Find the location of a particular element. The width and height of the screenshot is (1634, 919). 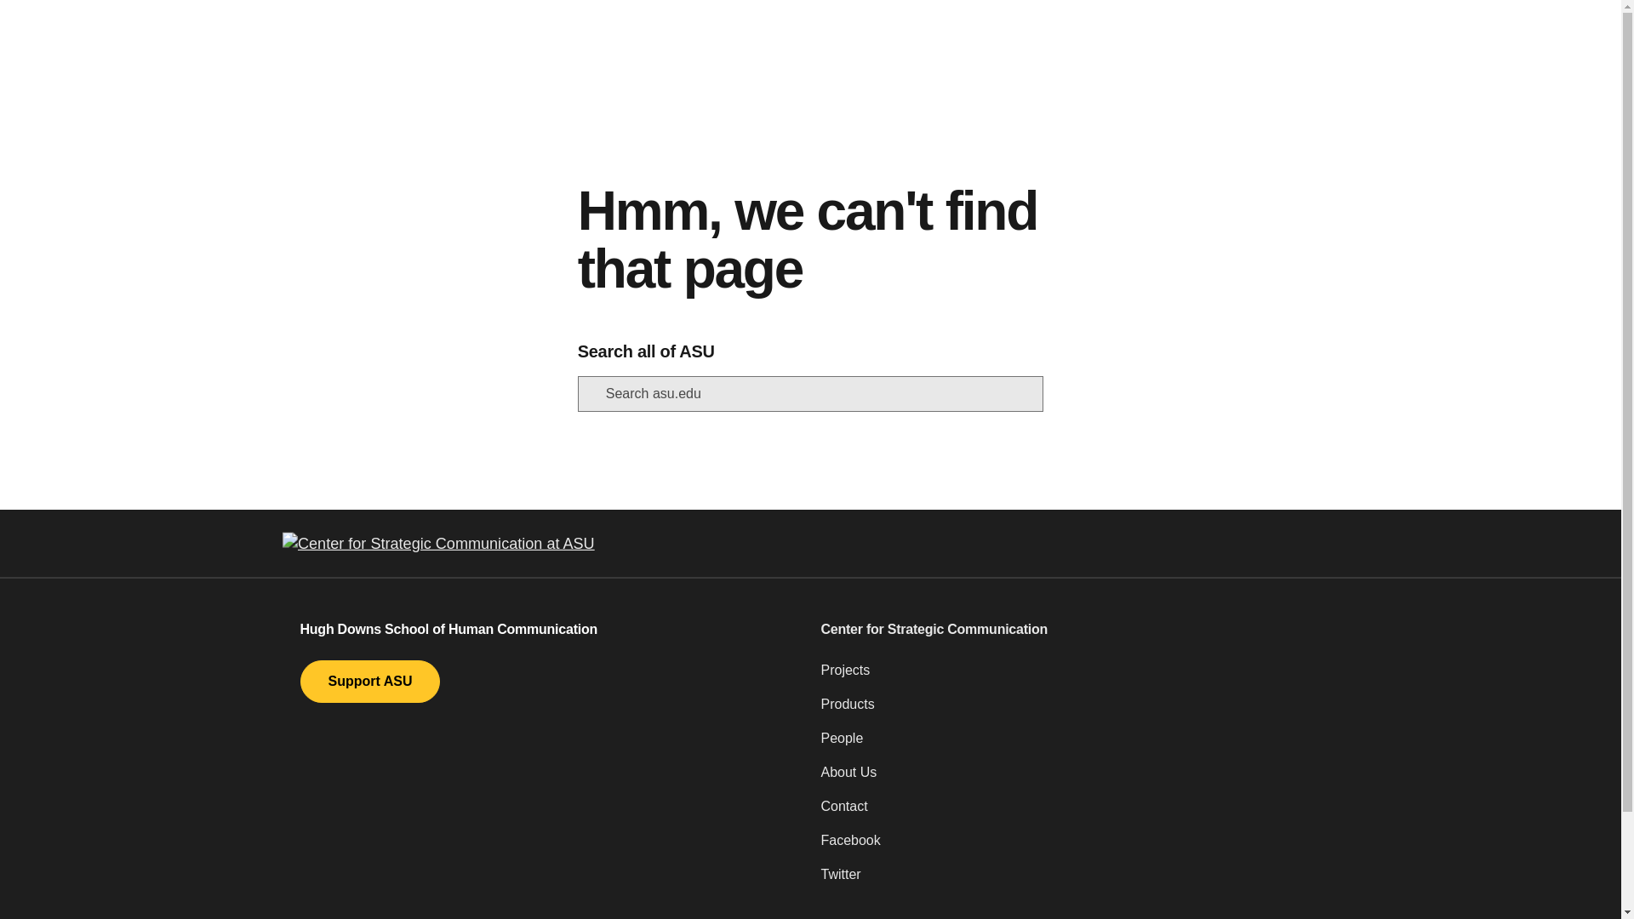

Contact is located at coordinates (1070, 813).